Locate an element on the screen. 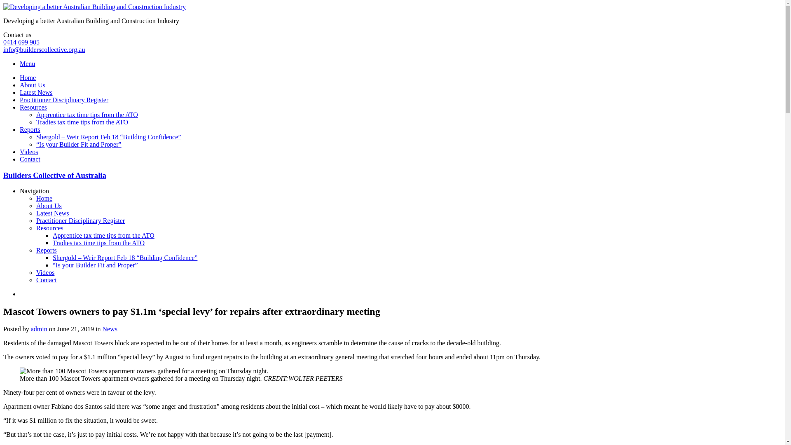 This screenshot has width=791, height=445. Contact is located at coordinates (30, 159).